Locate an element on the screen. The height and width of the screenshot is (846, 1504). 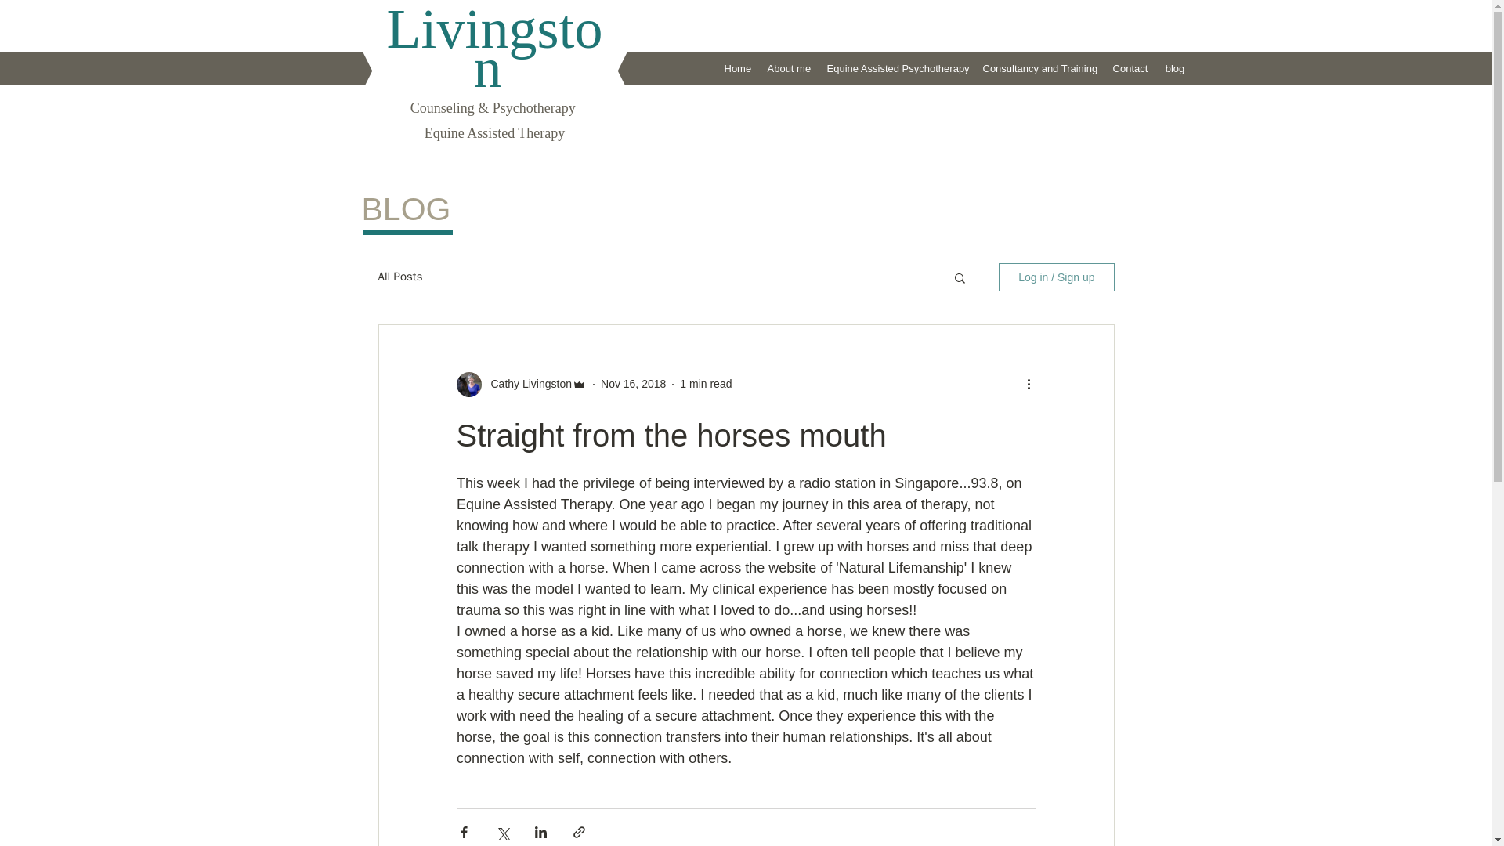
Home is located at coordinates (737, 68).